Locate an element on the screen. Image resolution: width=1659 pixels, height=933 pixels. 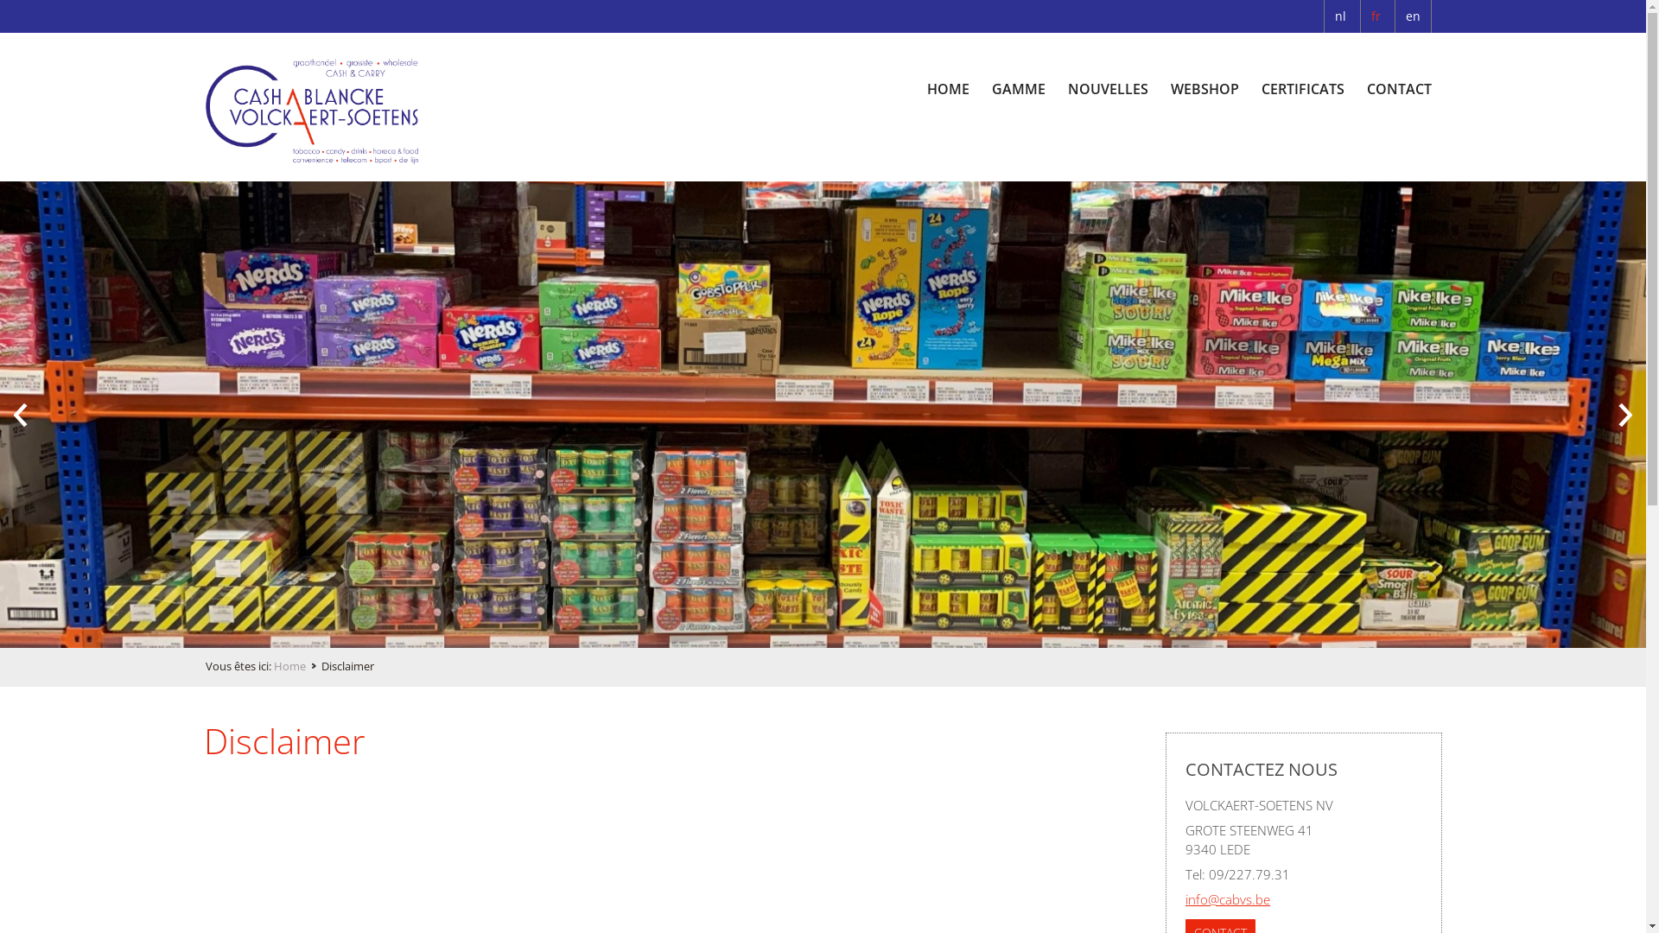
Home is located at coordinates (297, 666).